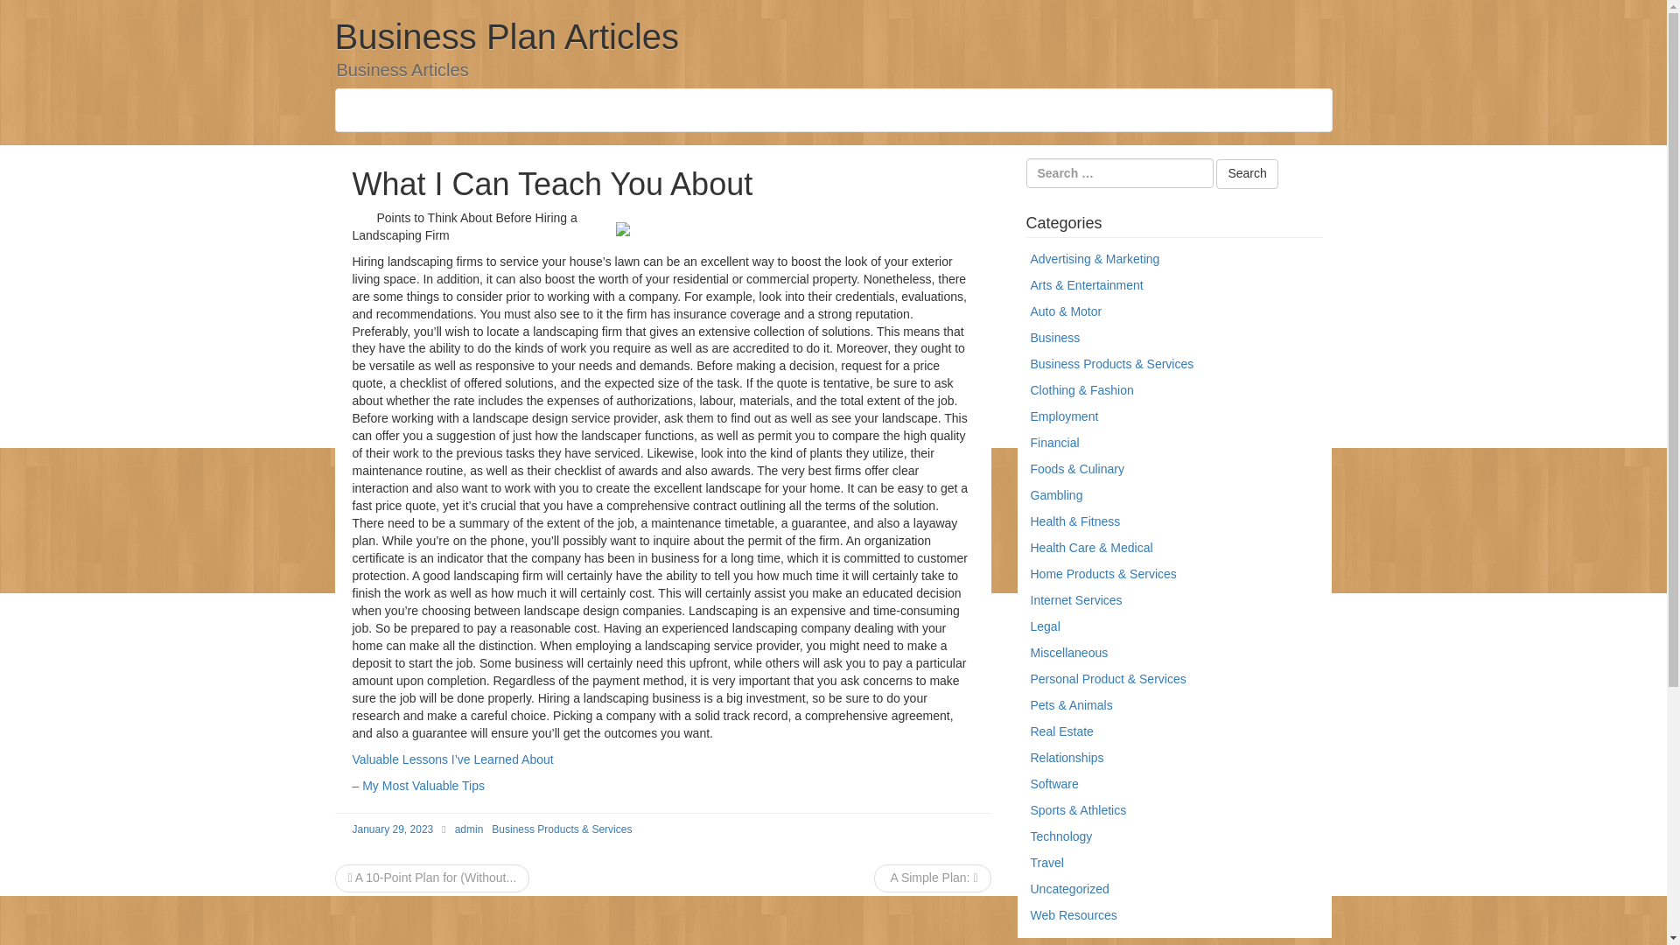 The image size is (1680, 945). Describe the element at coordinates (1067, 757) in the screenshot. I see `Relationships` at that location.